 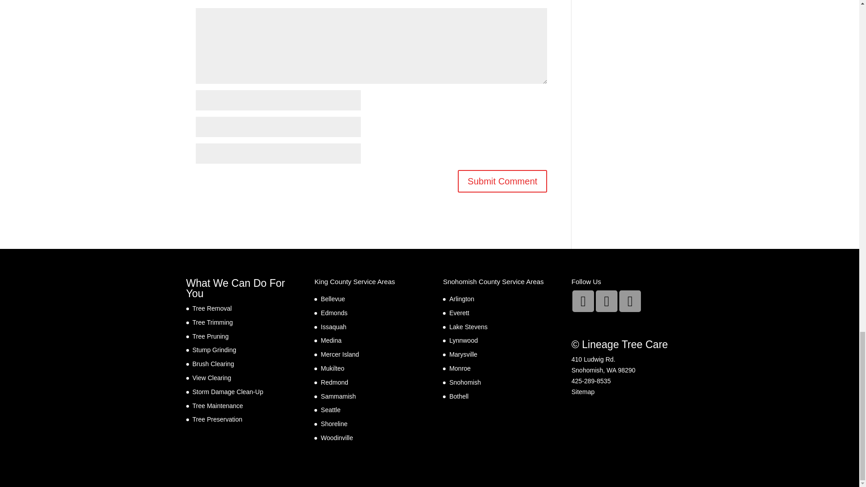 I want to click on Tree Trimming, so click(x=212, y=322).